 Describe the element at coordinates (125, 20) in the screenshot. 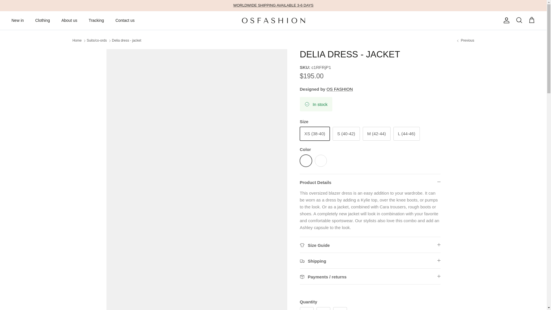

I see `Contact us` at that location.